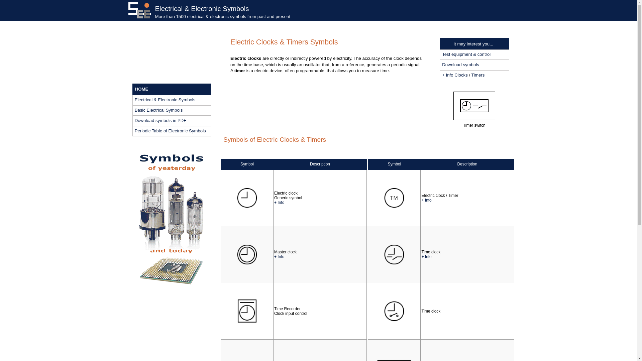  Describe the element at coordinates (478, 75) in the screenshot. I see `Timers` at that location.